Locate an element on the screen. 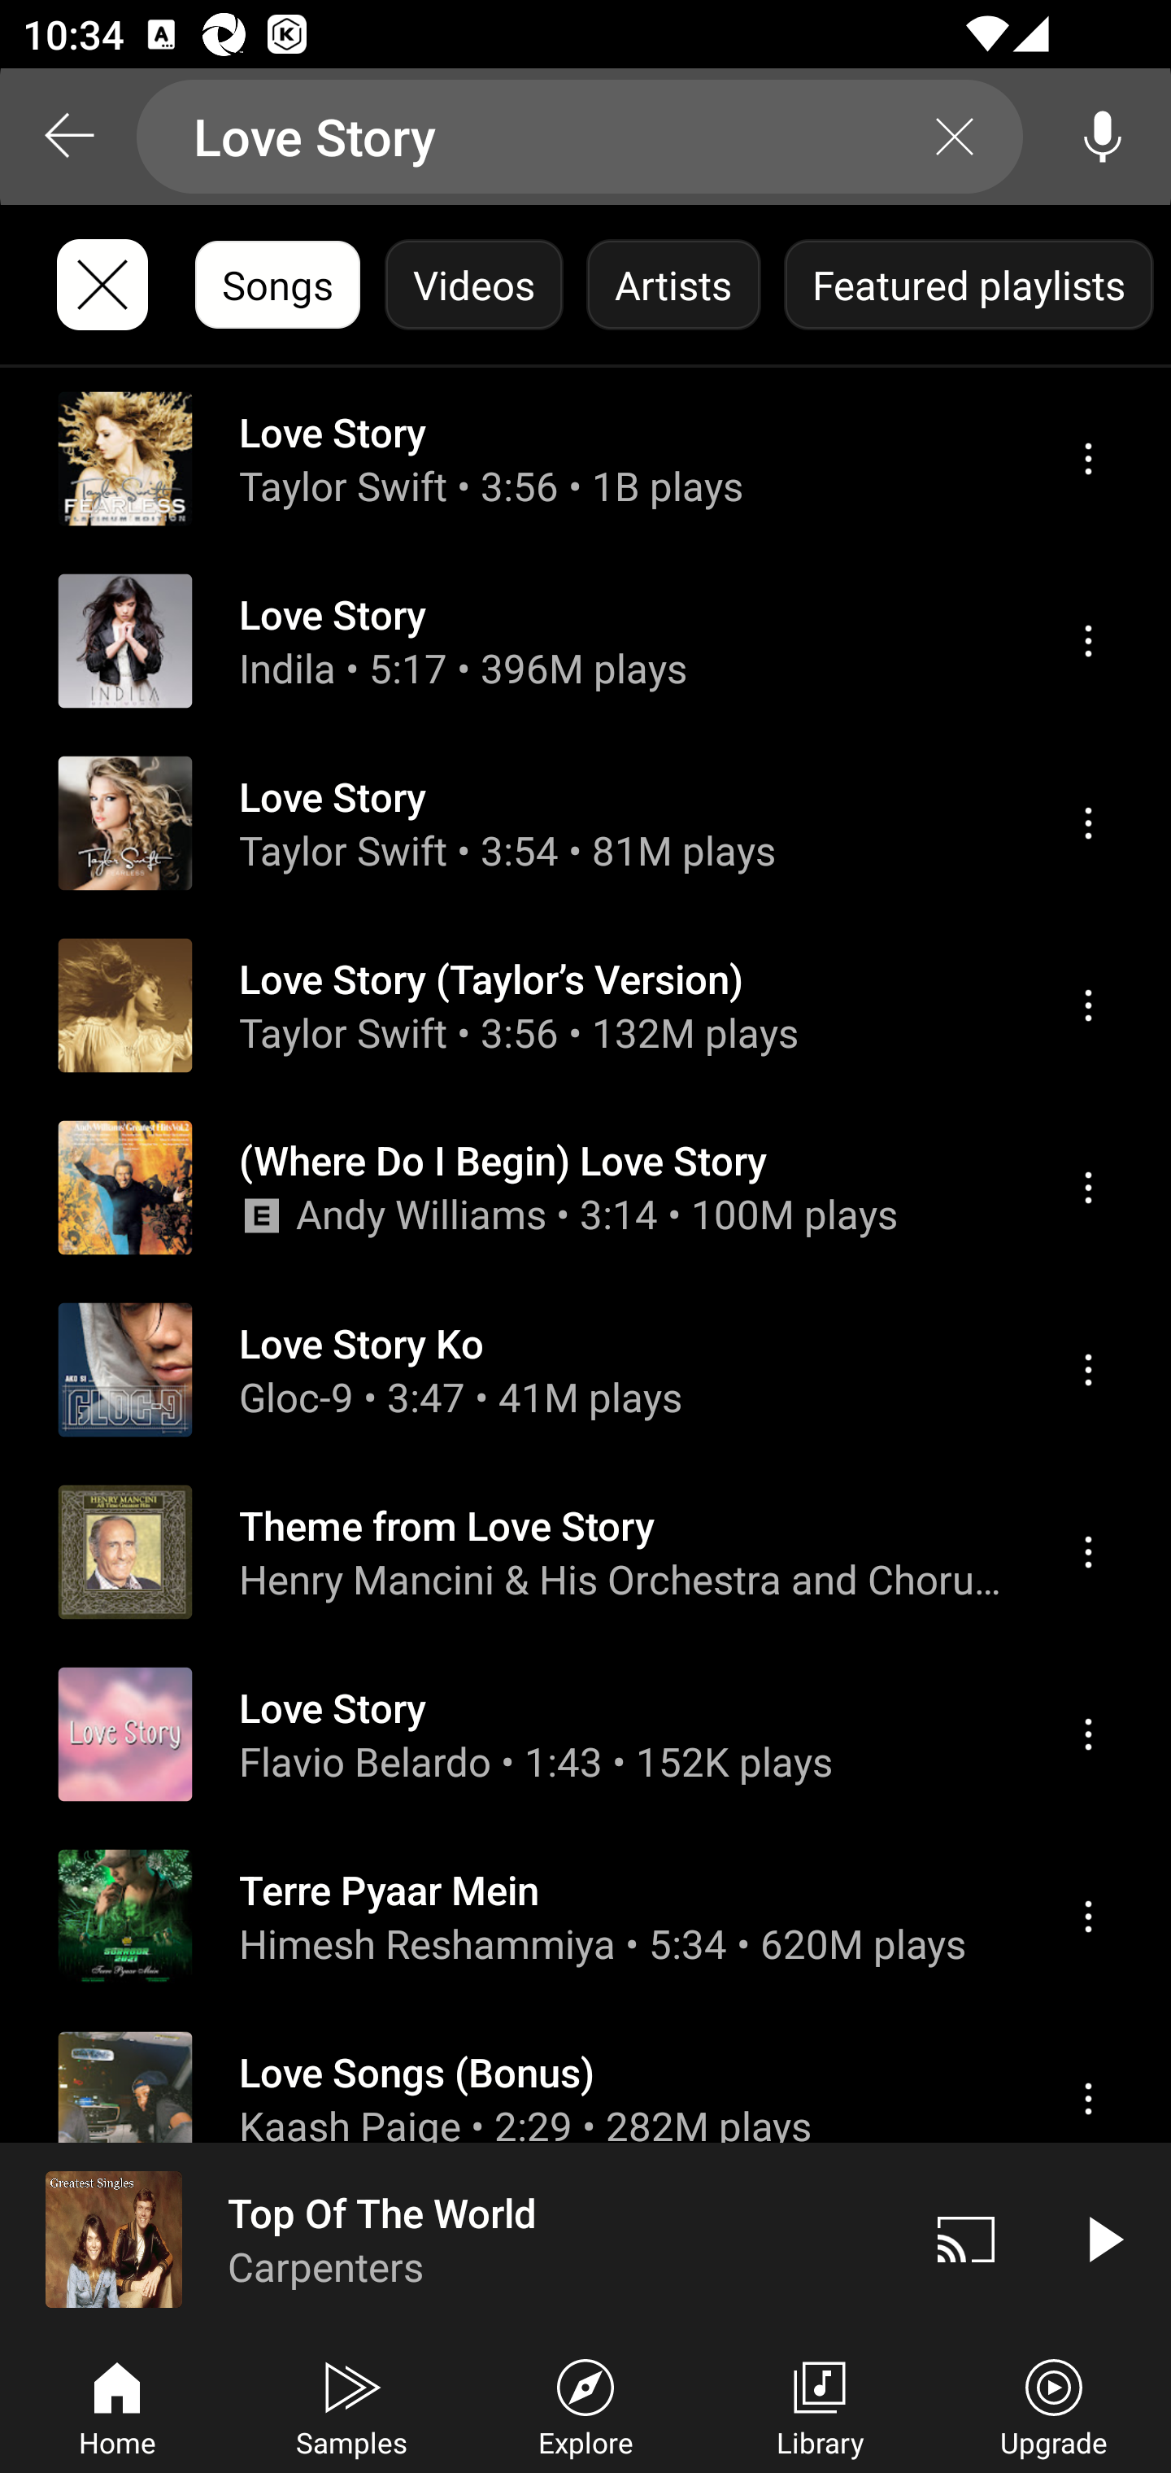 This screenshot has height=2473, width=1171. Search back is located at coordinates (68, 137).